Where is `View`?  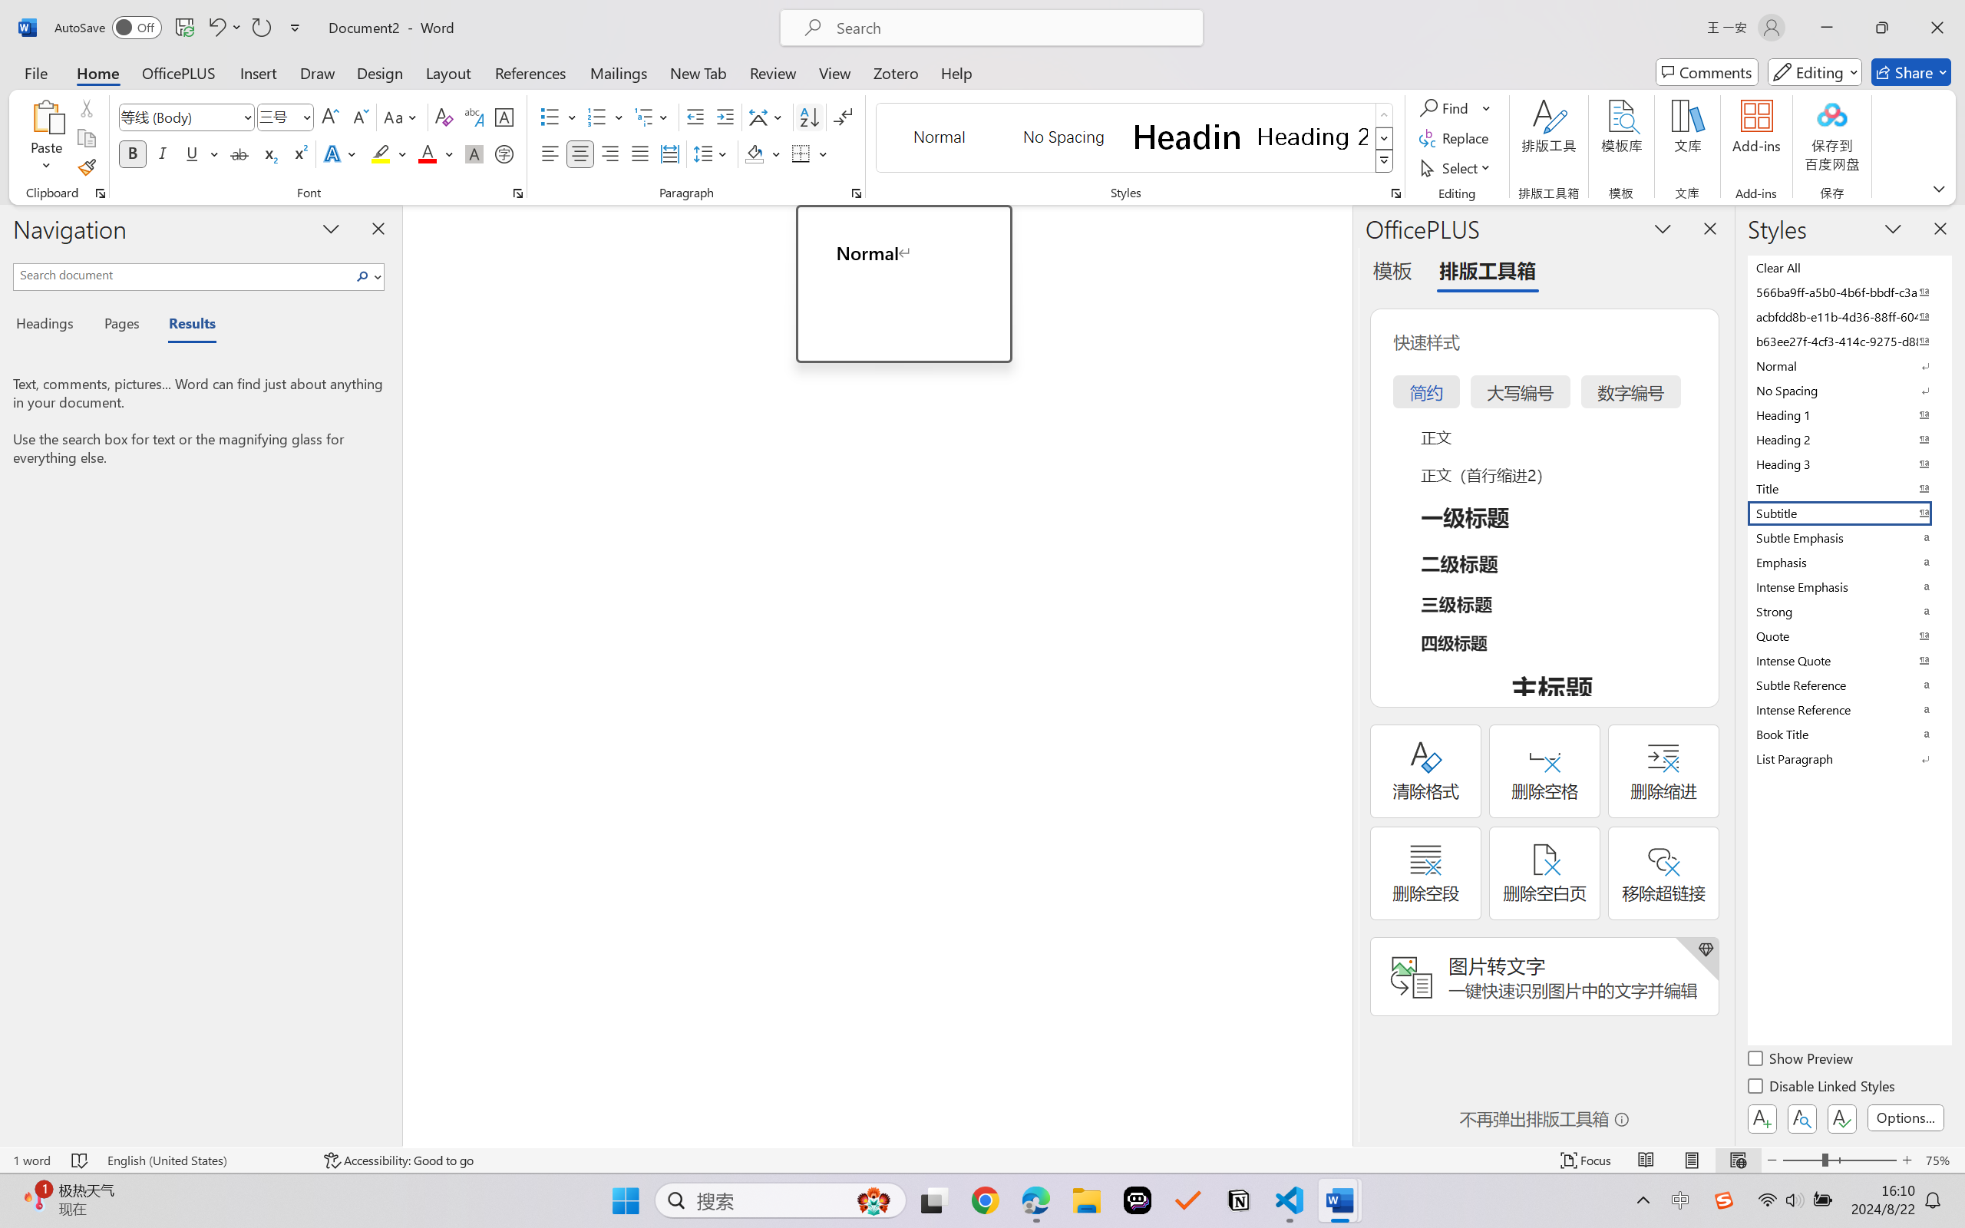
View is located at coordinates (835, 72).